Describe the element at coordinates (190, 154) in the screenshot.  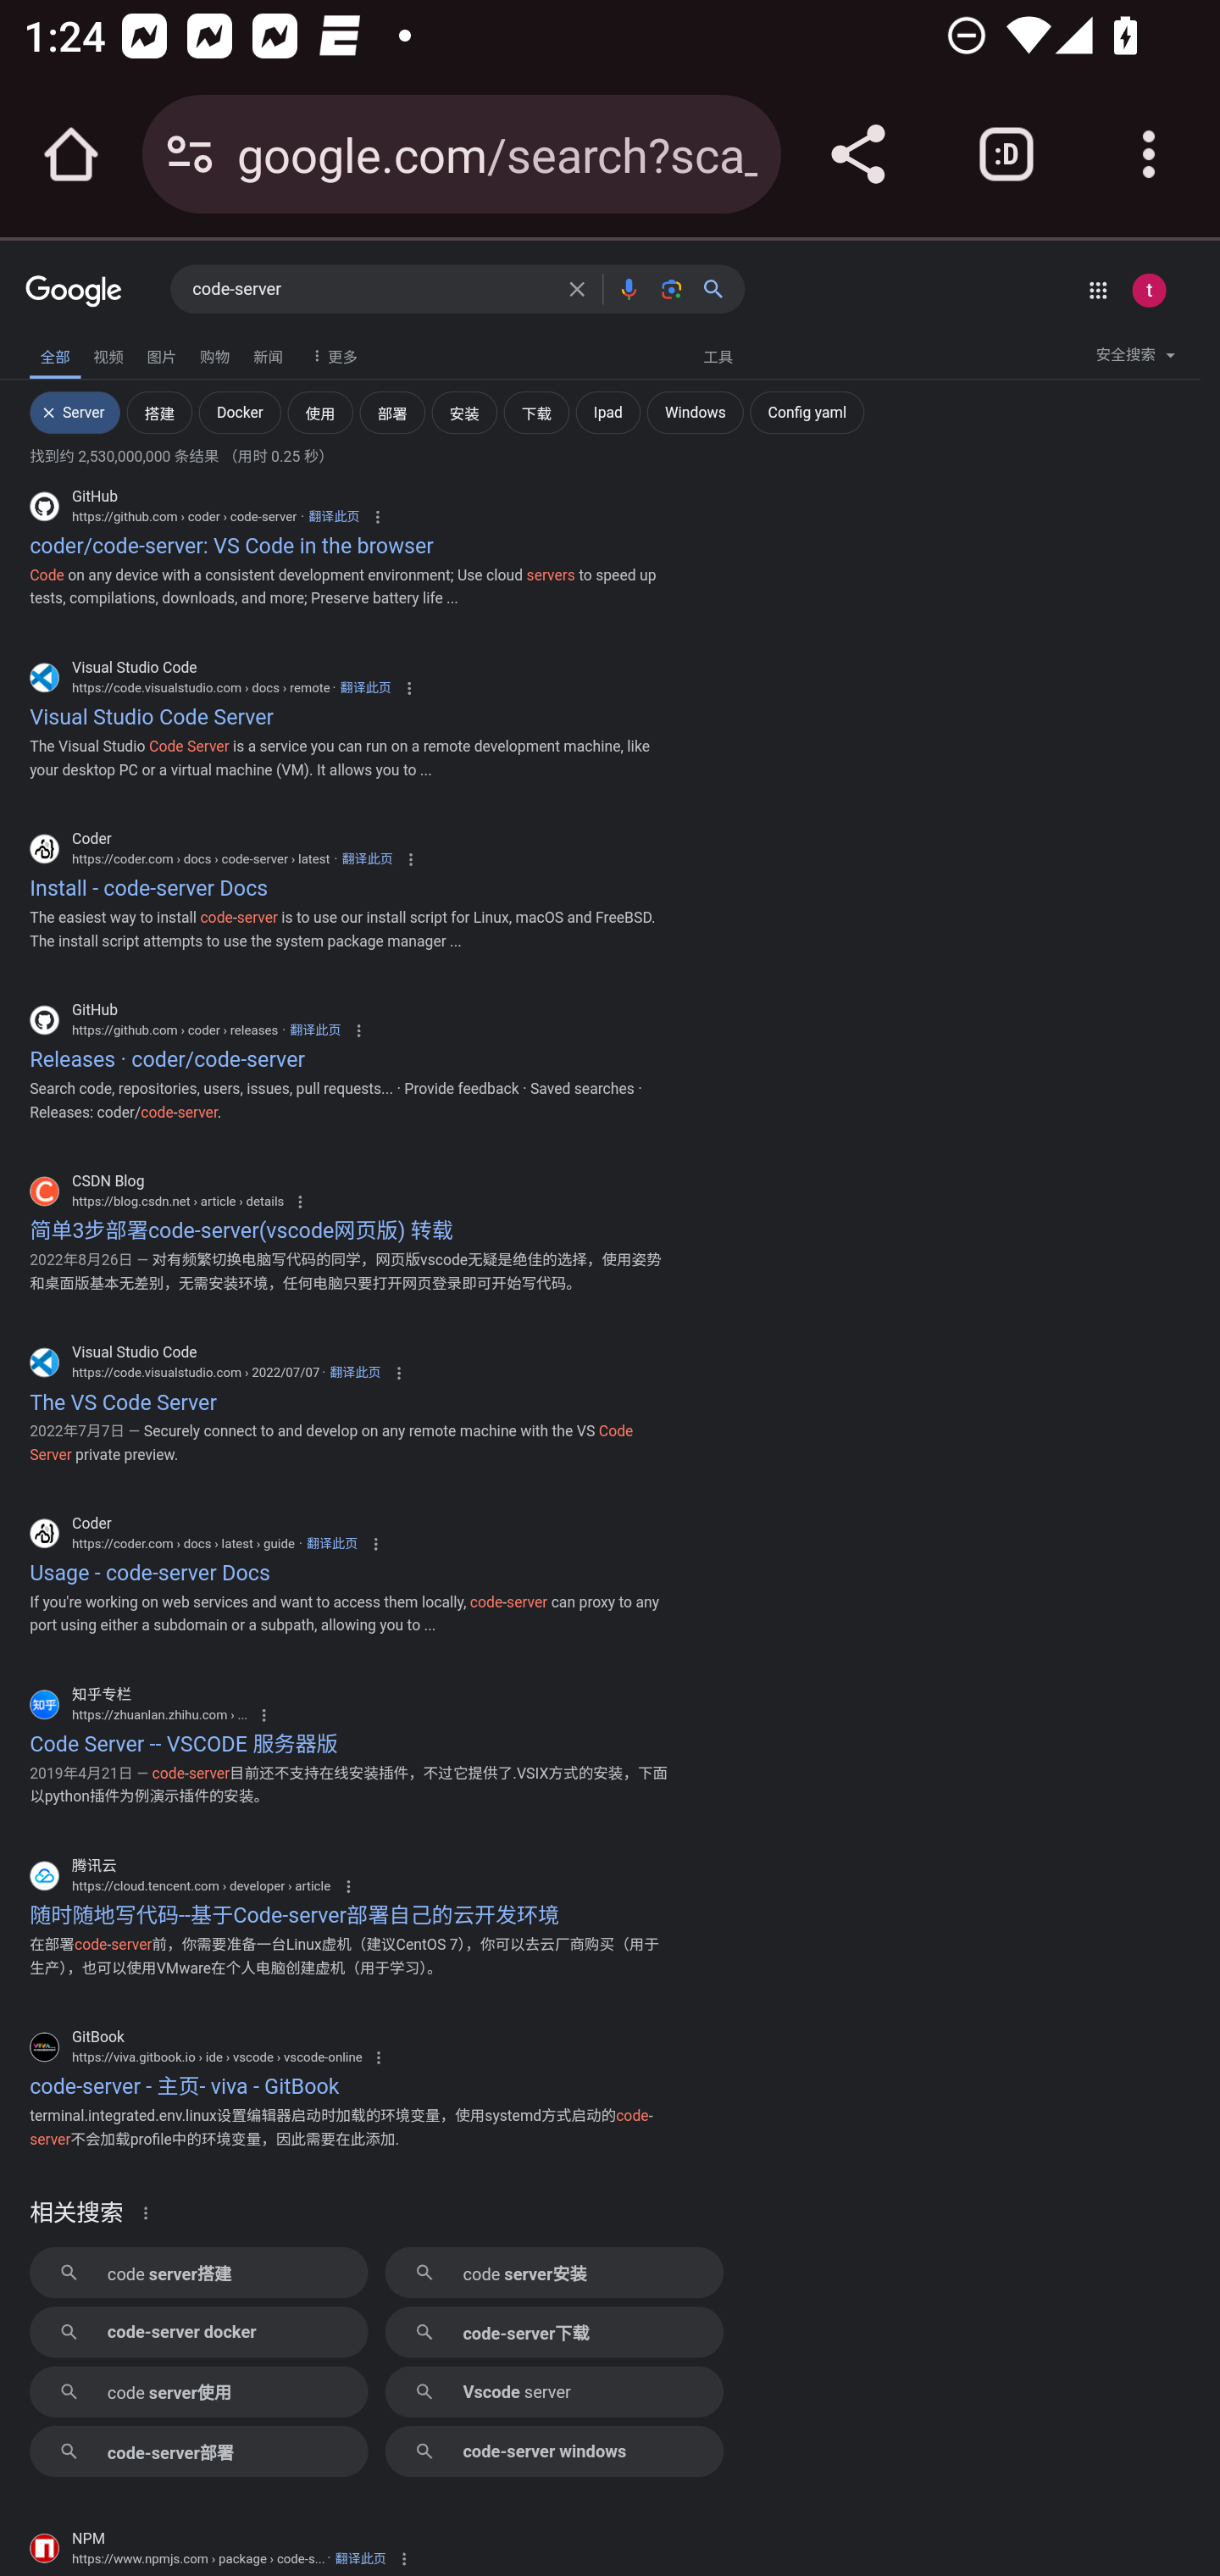
I see `Connection is secure` at that location.